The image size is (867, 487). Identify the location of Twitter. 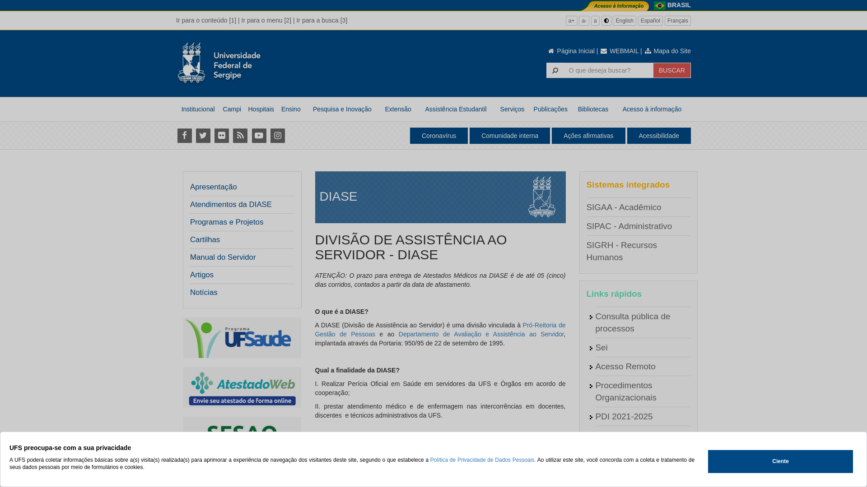
(203, 135).